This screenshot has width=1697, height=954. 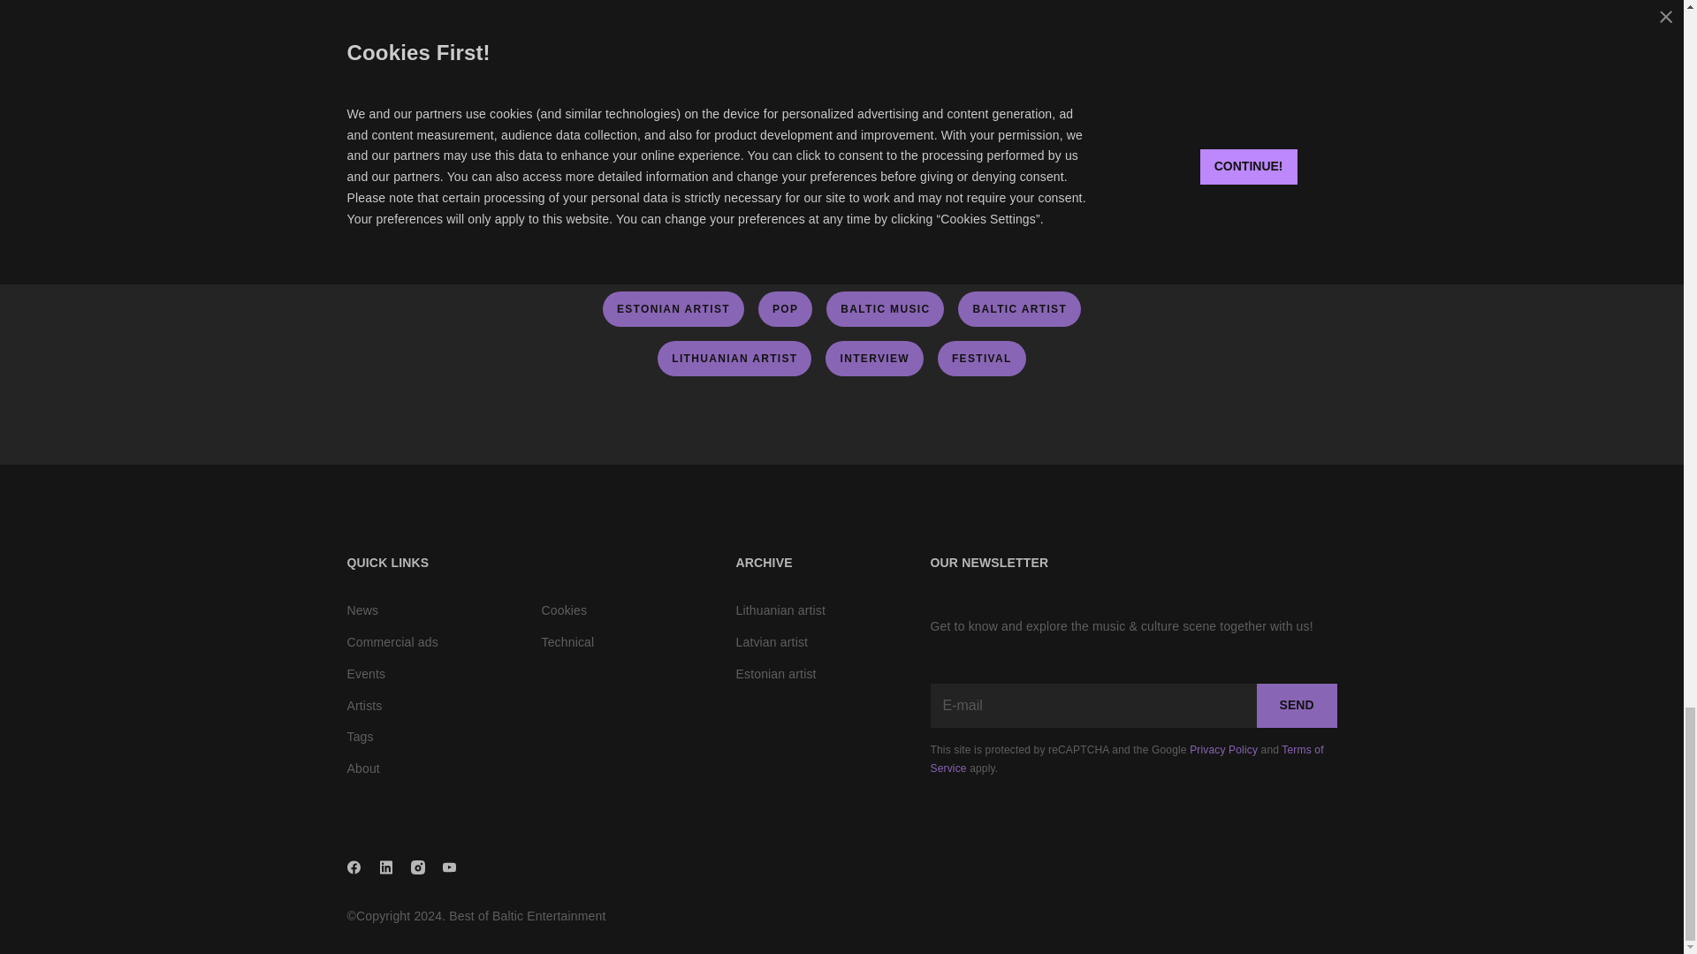 I want to click on ESTONIA, so click(x=932, y=209).